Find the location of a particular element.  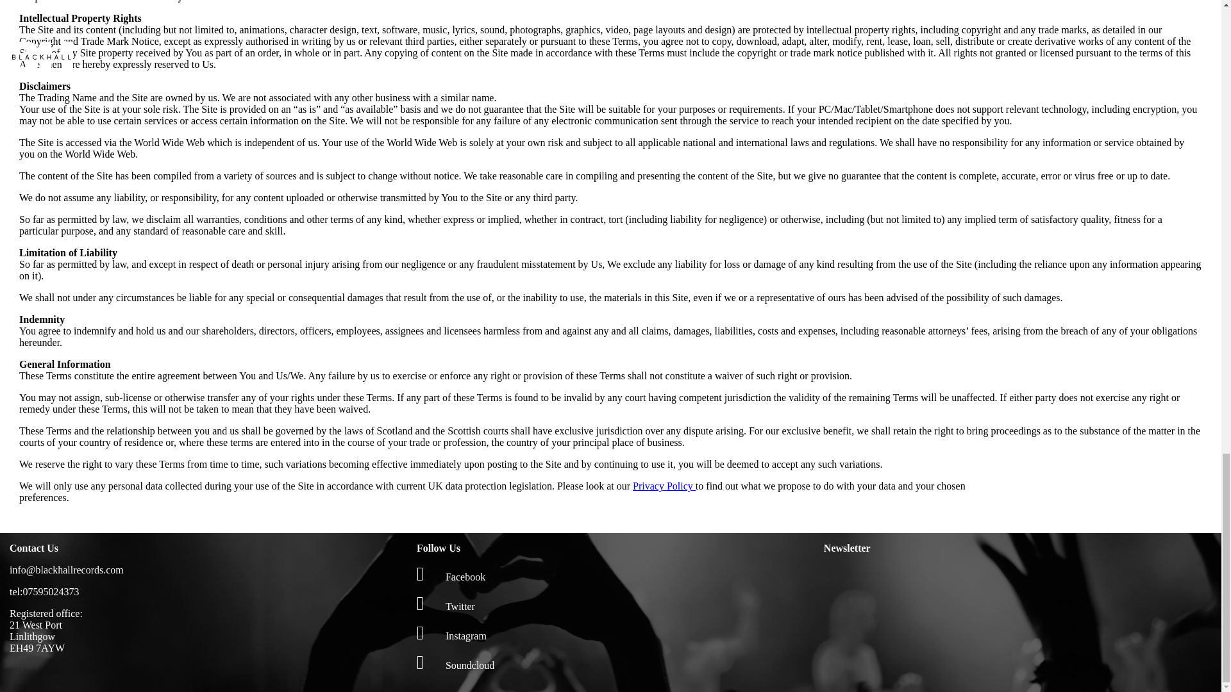

Soundcloud is located at coordinates (455, 665).